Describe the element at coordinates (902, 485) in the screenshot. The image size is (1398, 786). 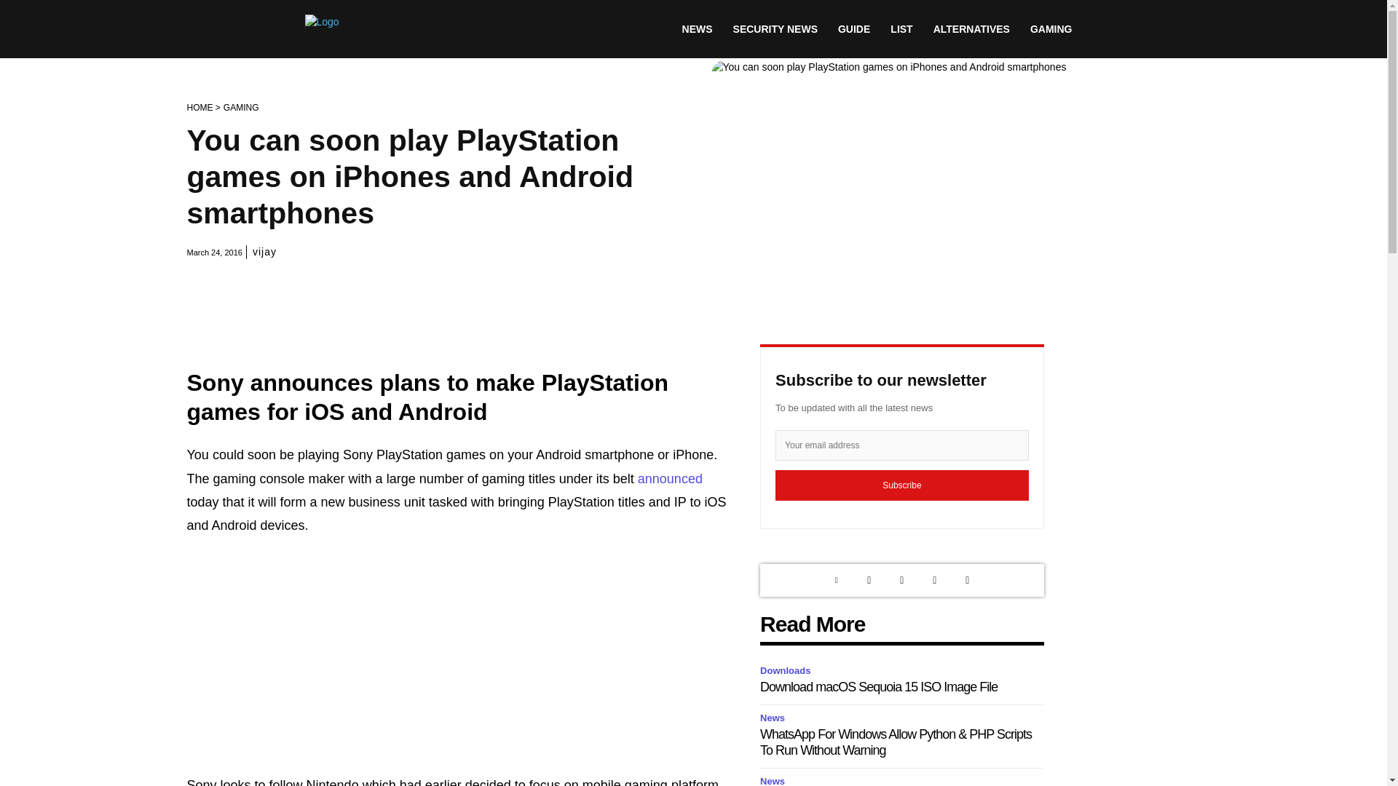
I see `Subscribe` at that location.